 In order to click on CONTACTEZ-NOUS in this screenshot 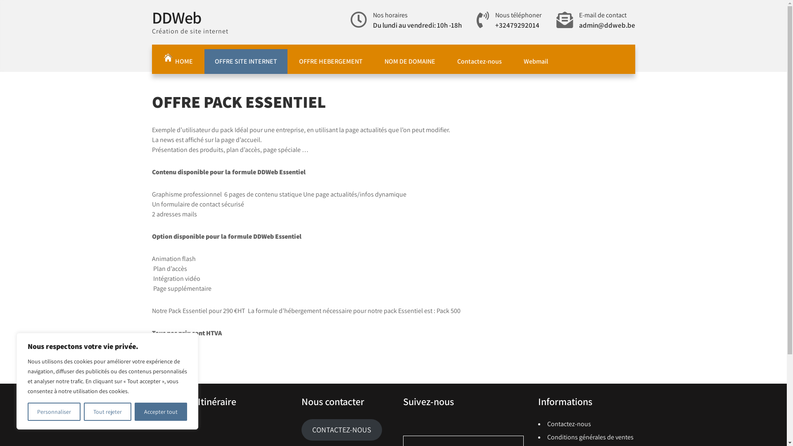, I will do `click(342, 430)`.